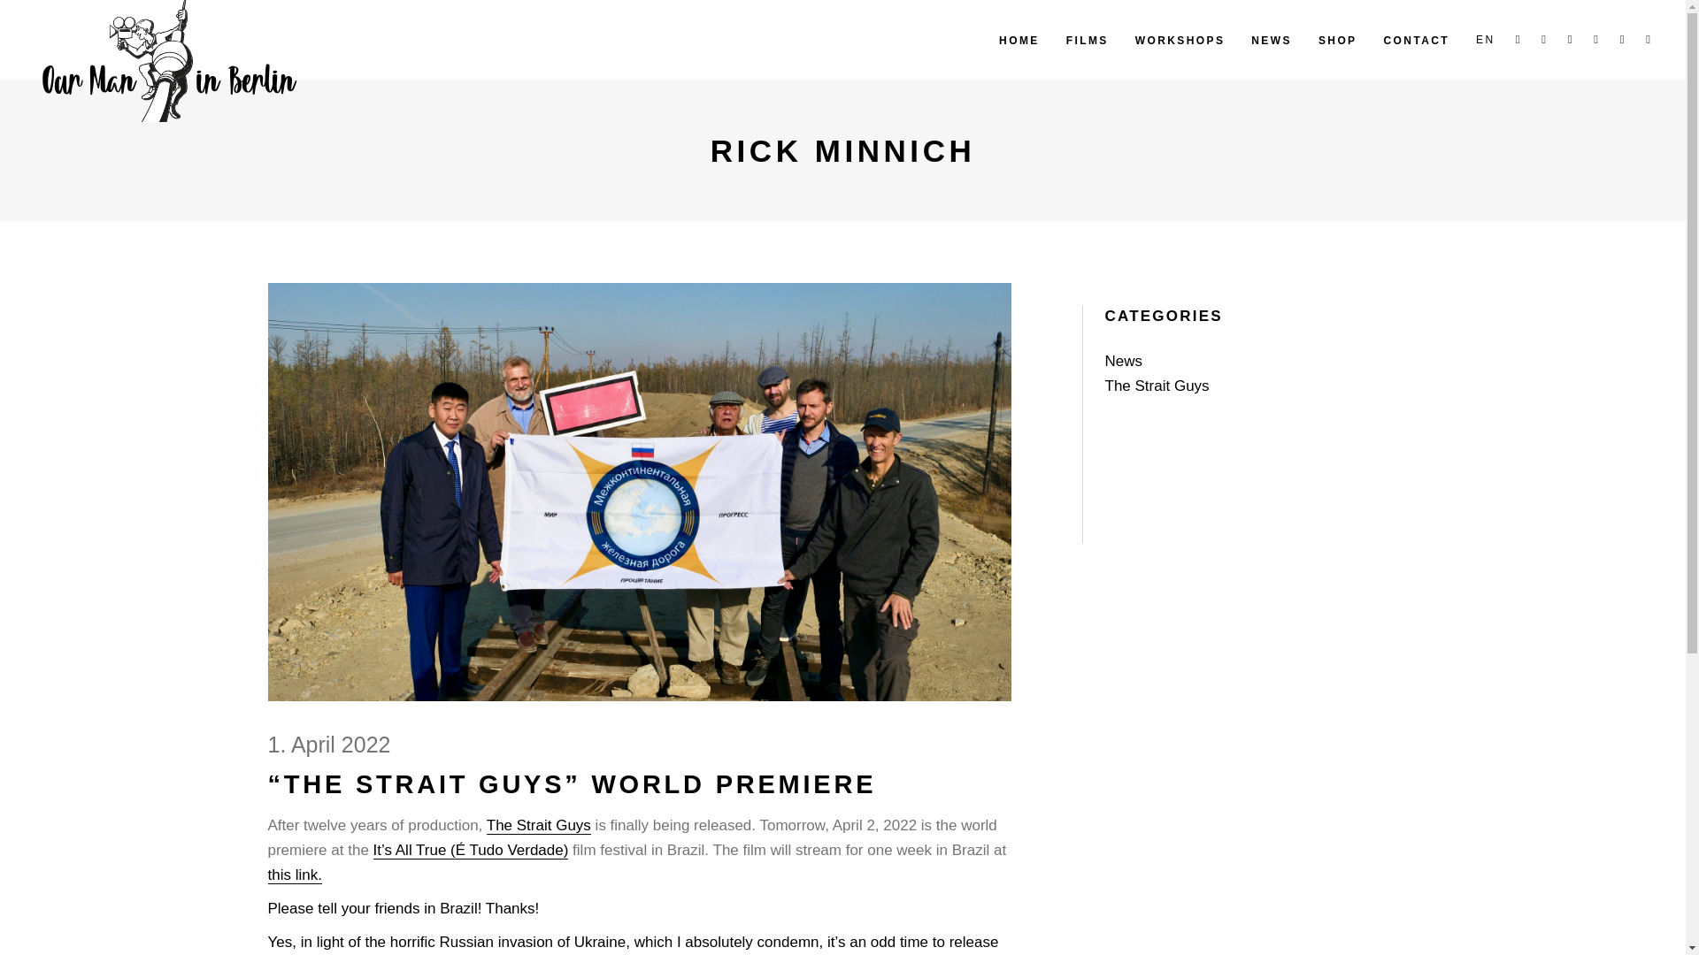  Describe the element at coordinates (538, 826) in the screenshot. I see `The Strait Guys` at that location.